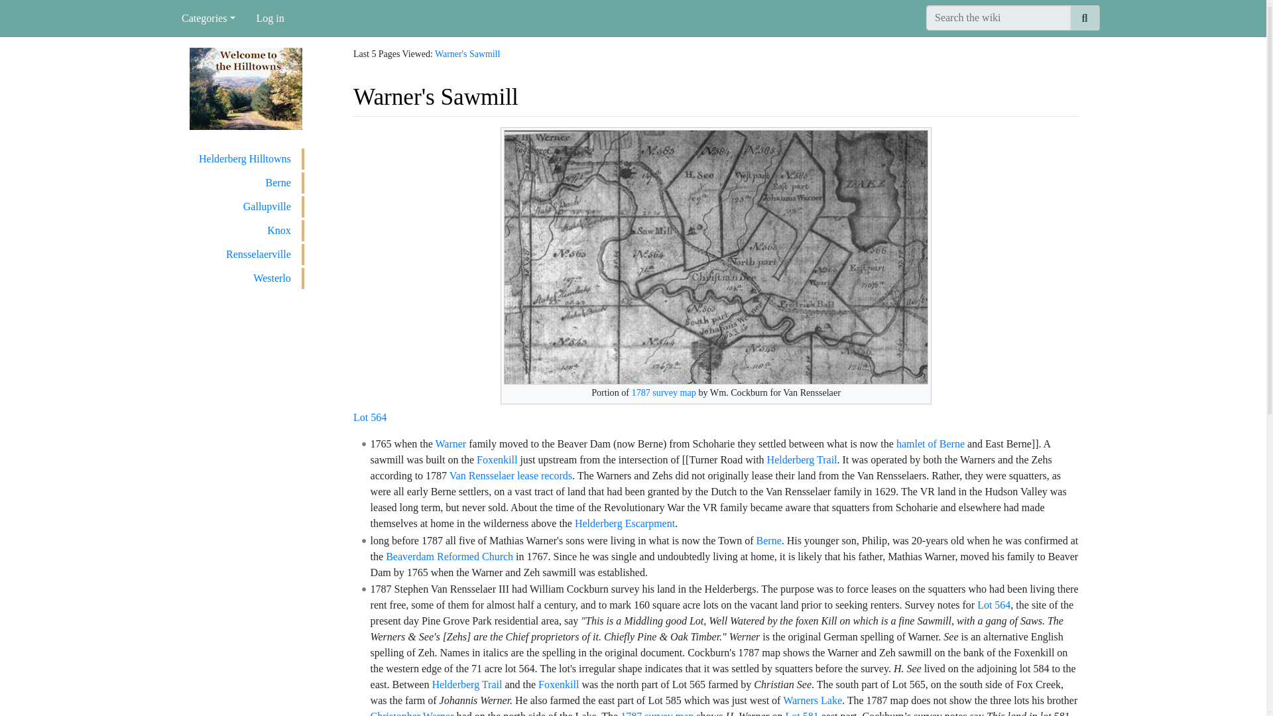 This screenshot has width=1273, height=716. I want to click on Beaverdam Reformed Church, so click(449, 556).